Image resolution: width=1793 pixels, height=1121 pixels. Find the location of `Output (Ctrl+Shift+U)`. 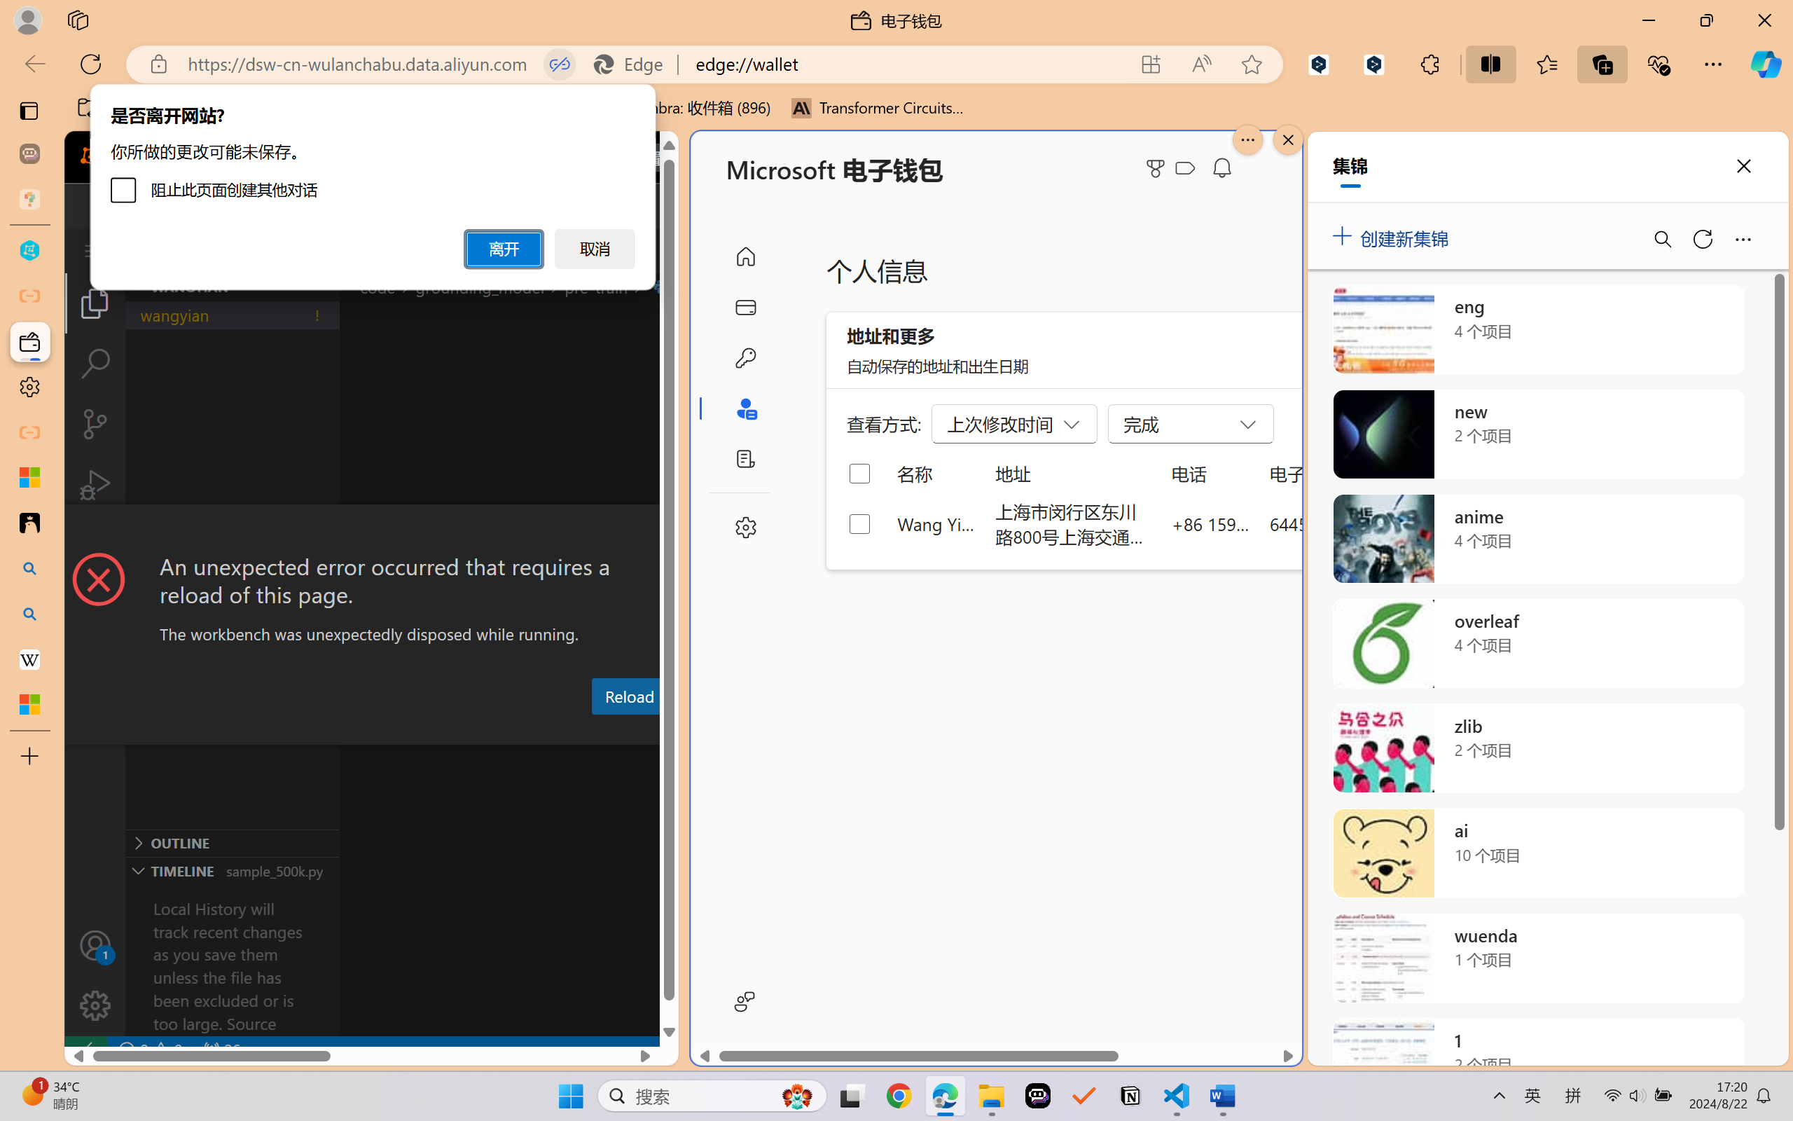

Output (Ctrl+Shift+U) is located at coordinates (487, 731).